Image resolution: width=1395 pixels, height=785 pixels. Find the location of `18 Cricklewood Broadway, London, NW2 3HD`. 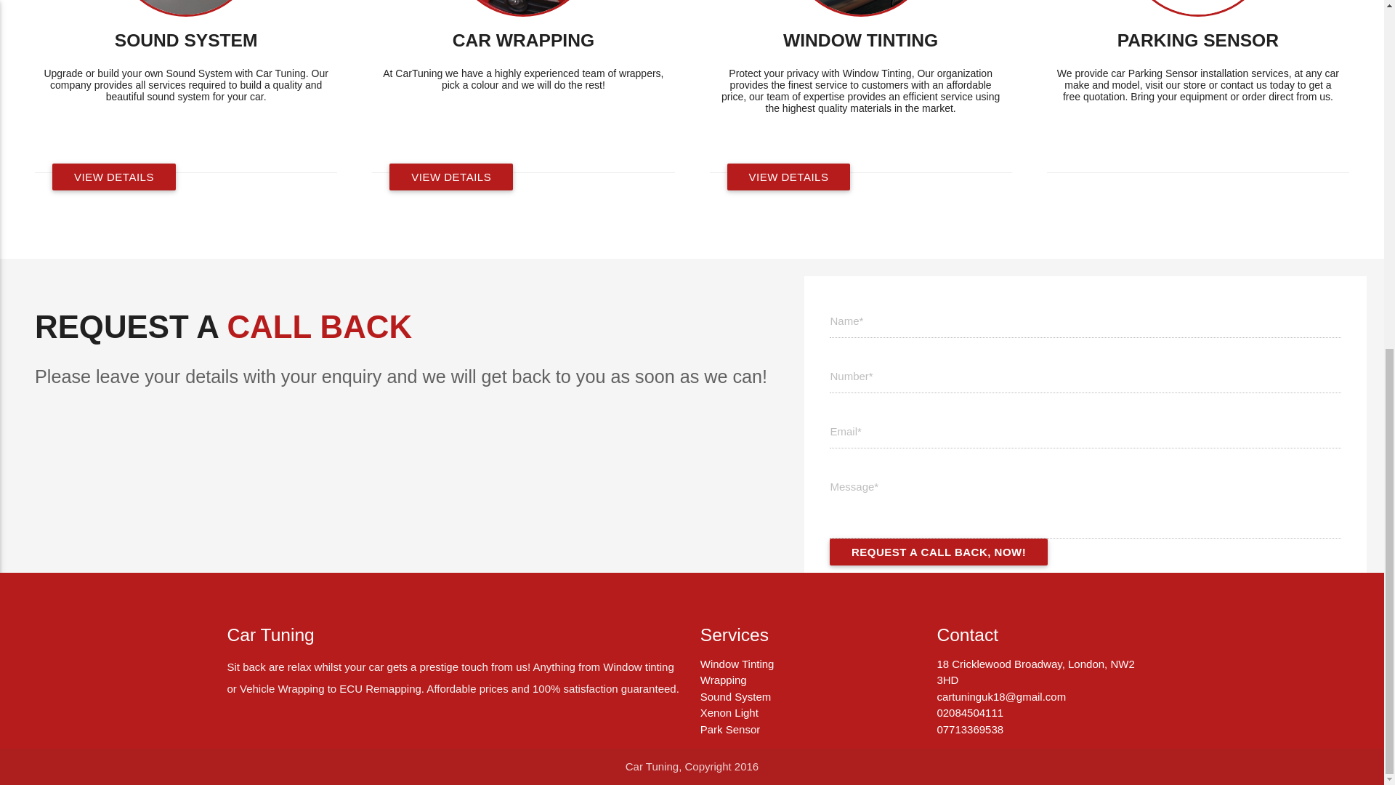

18 Cricklewood Broadway, London, NW2 3HD is located at coordinates (1035, 672).